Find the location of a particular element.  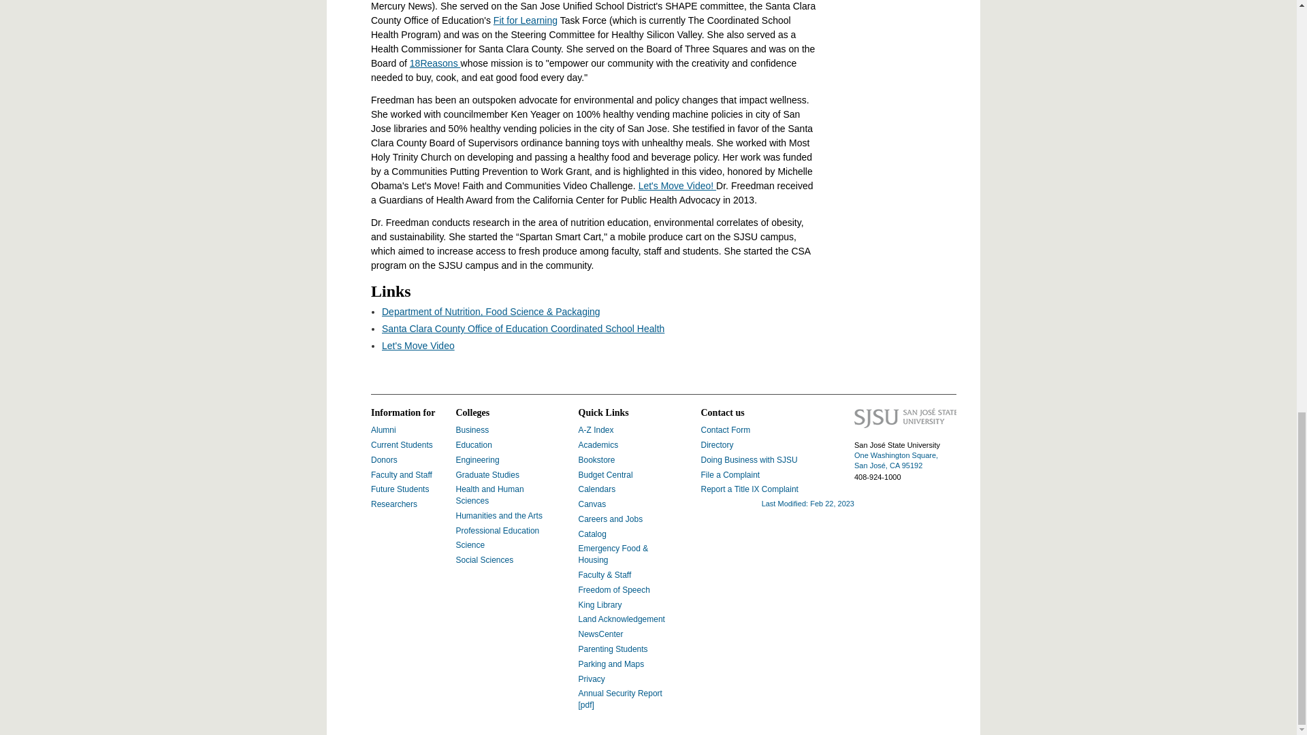

Future Students is located at coordinates (400, 489).